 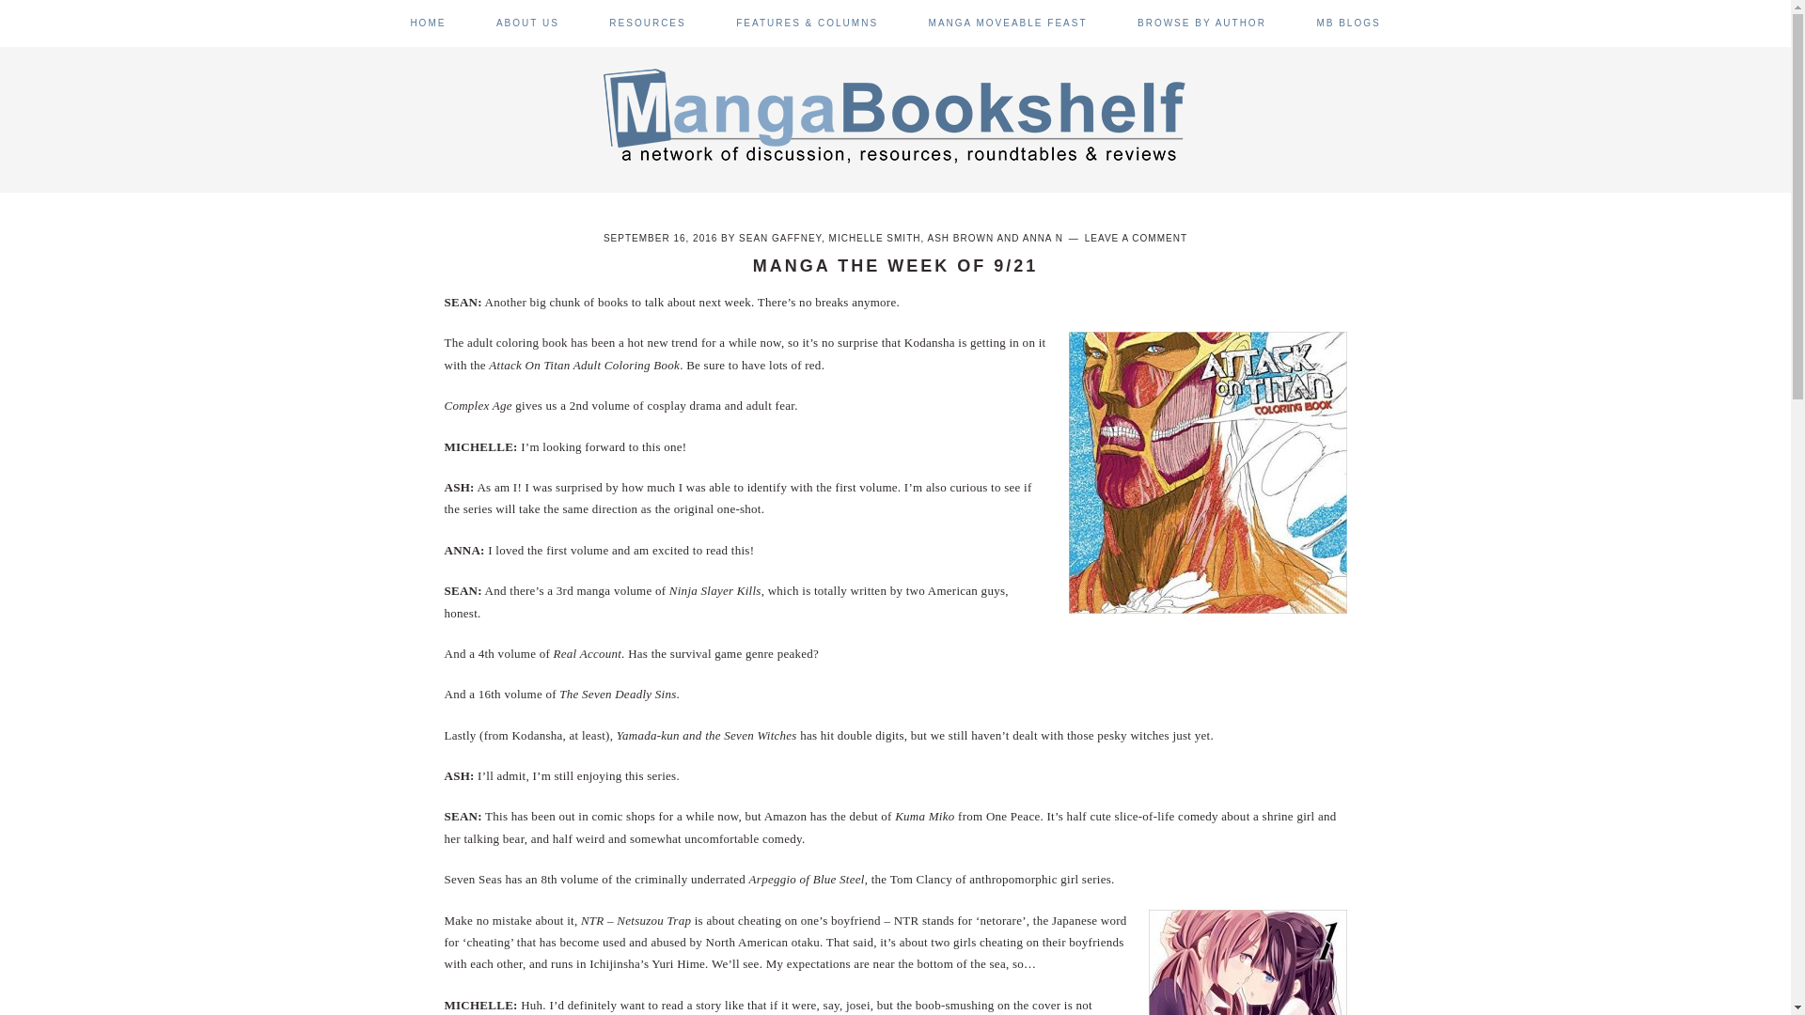 What do you see at coordinates (1043, 239) in the screenshot?
I see `Posts by Anna N` at bounding box center [1043, 239].